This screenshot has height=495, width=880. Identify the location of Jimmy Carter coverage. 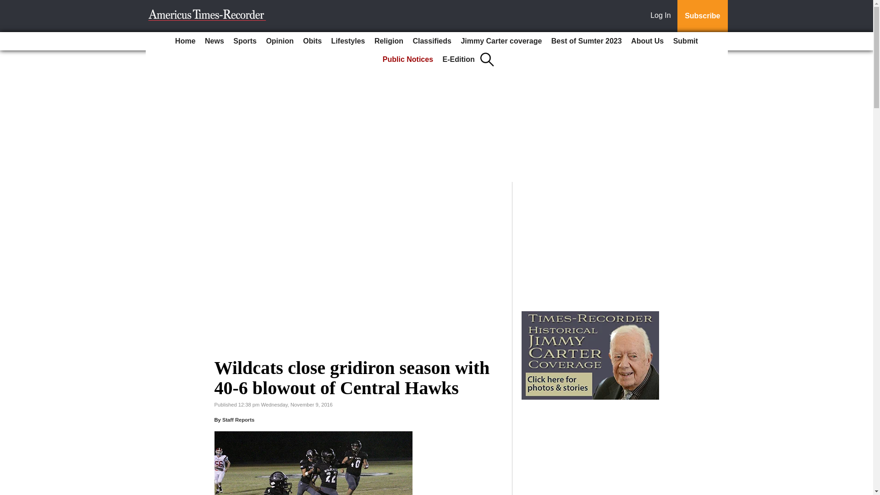
(501, 41).